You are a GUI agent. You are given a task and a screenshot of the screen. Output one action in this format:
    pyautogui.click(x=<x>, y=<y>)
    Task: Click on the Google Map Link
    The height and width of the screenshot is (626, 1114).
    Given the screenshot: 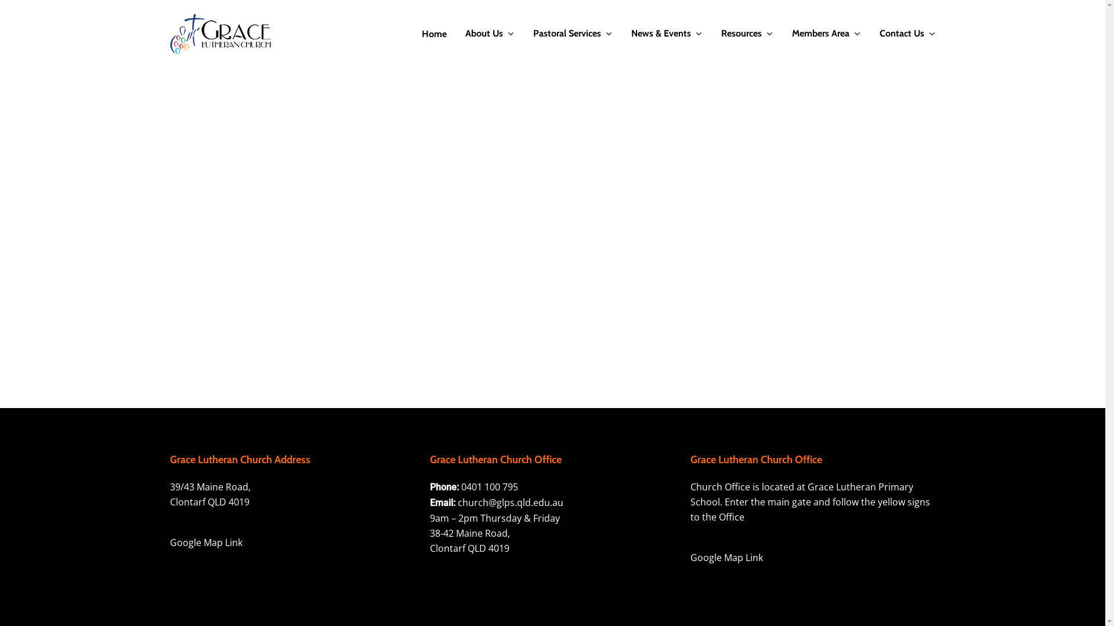 What is the action you would take?
    pyautogui.click(x=726, y=558)
    